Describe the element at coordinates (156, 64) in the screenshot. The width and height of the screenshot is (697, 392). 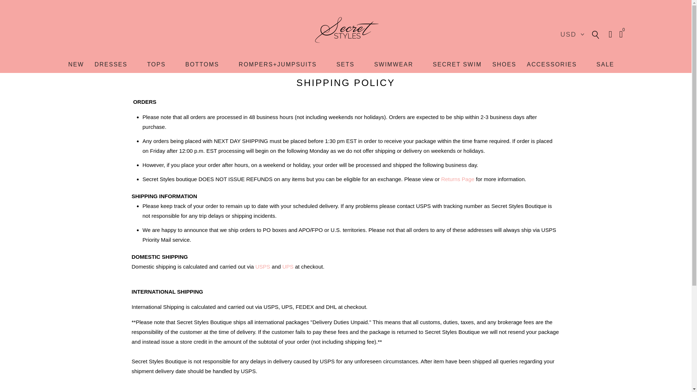
I see `TOPS` at that location.